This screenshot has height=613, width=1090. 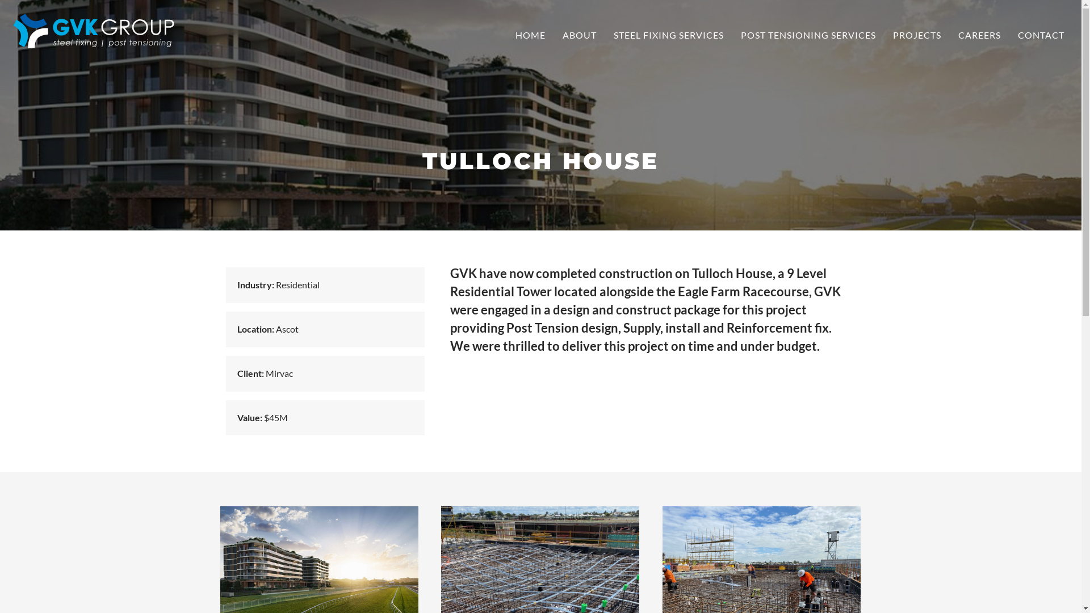 I want to click on STEEL FIXING SERVICES, so click(x=669, y=36).